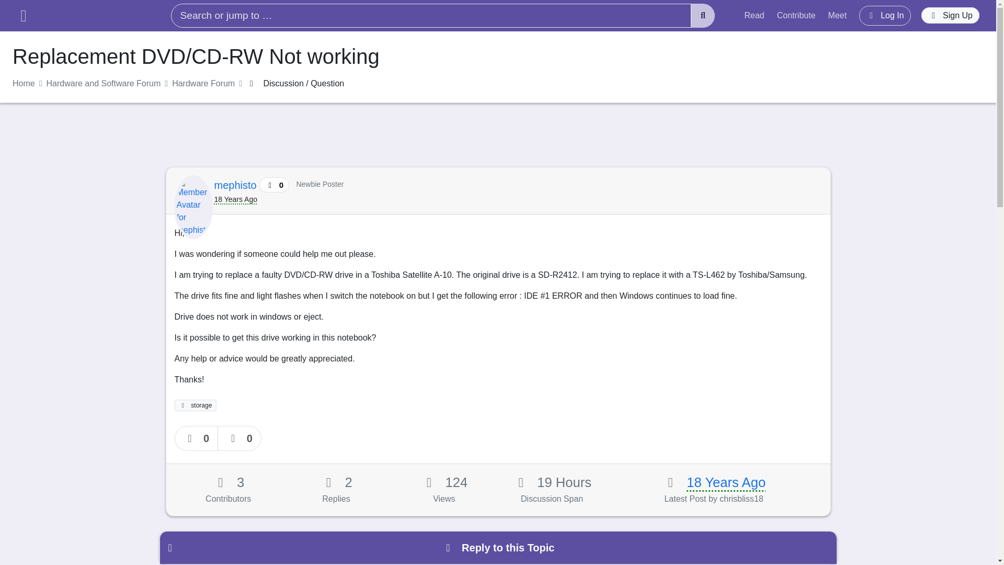  What do you see at coordinates (726, 482) in the screenshot?
I see `18 Years Ago` at bounding box center [726, 482].